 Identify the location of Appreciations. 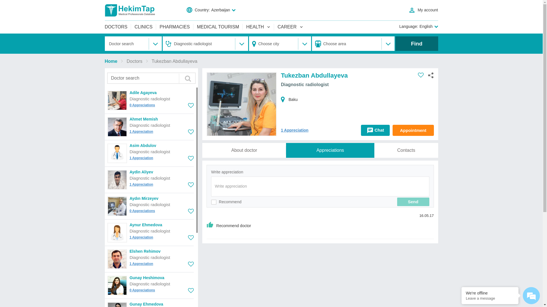
(330, 150).